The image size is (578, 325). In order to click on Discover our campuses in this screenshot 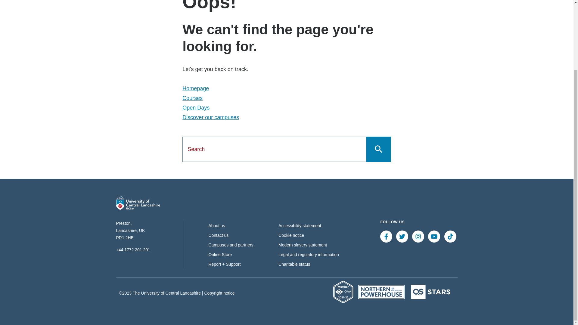, I will do `click(211, 117)`.